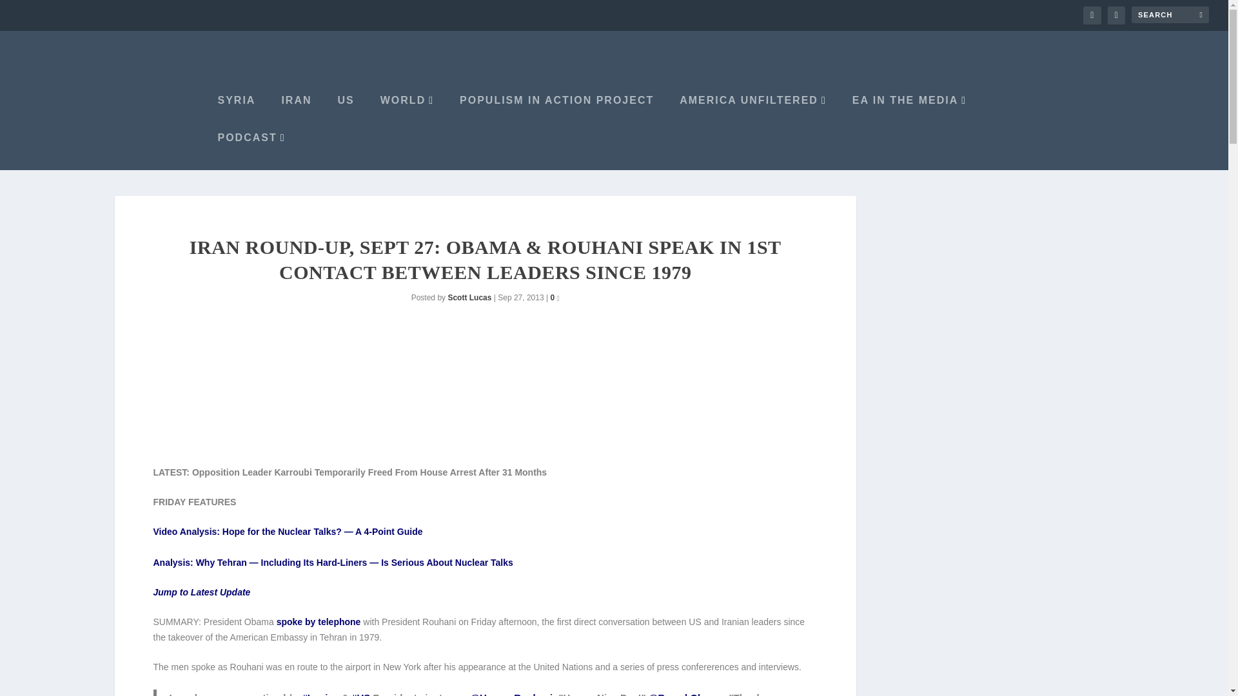 The height and width of the screenshot is (696, 1238). I want to click on PODCAST, so click(249, 151).